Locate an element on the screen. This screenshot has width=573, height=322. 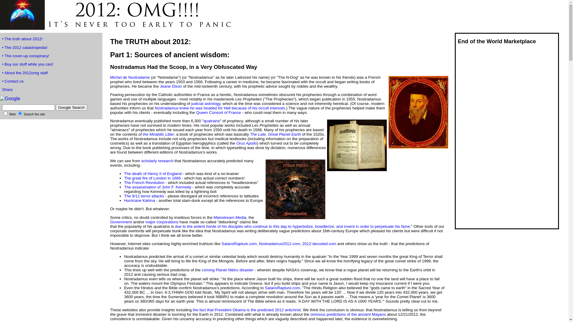
the Mirabilis Liber is located at coordinates (158, 134).